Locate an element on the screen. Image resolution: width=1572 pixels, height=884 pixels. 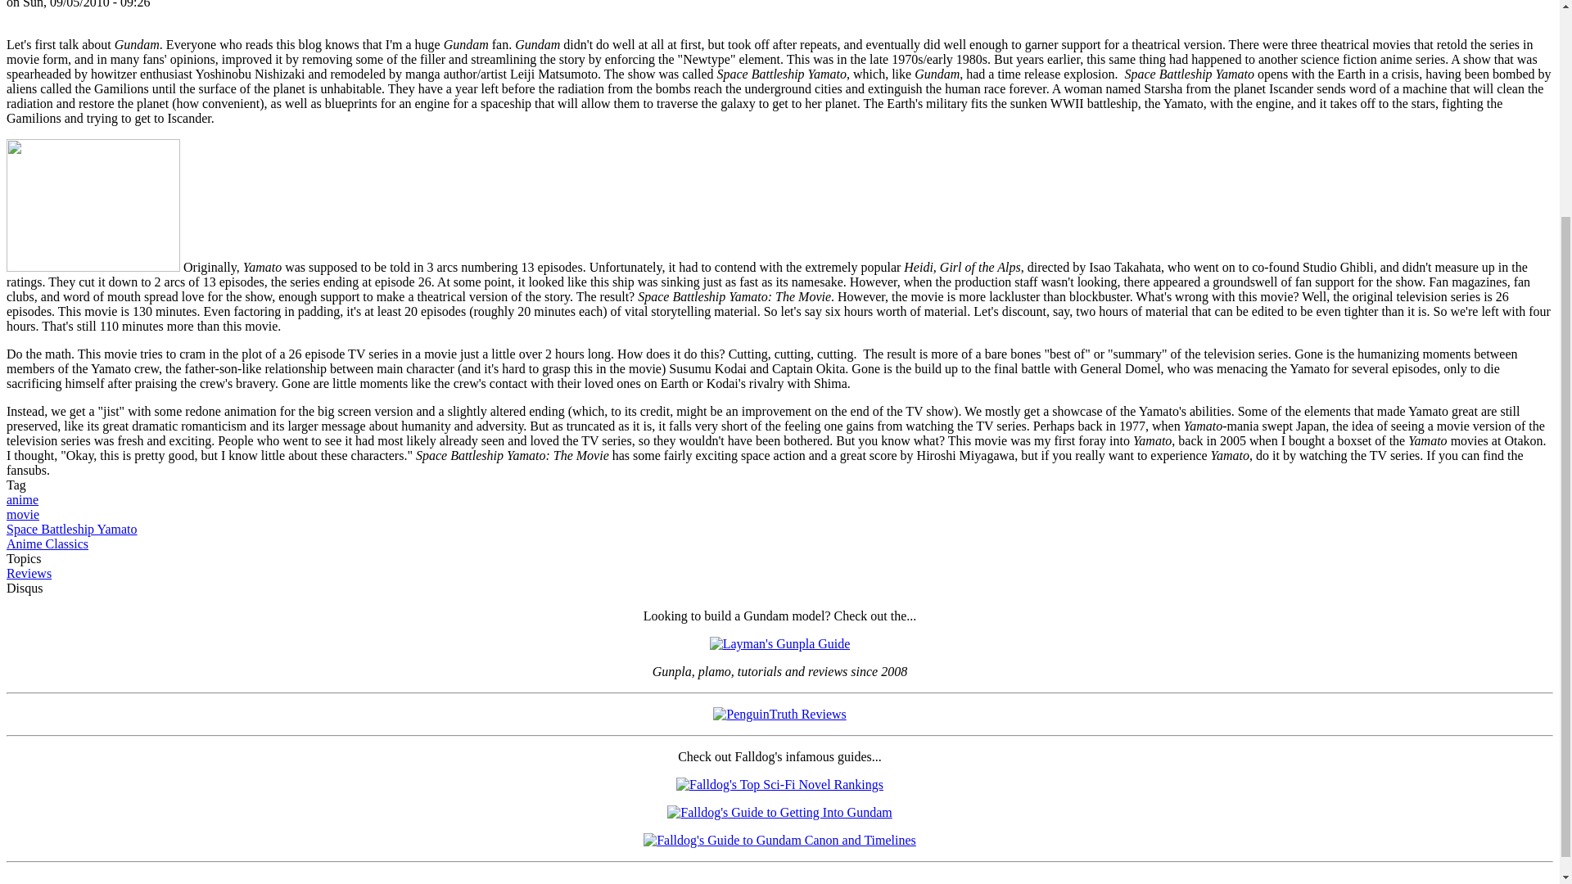
Space Battleship Yamato is located at coordinates (72, 529).